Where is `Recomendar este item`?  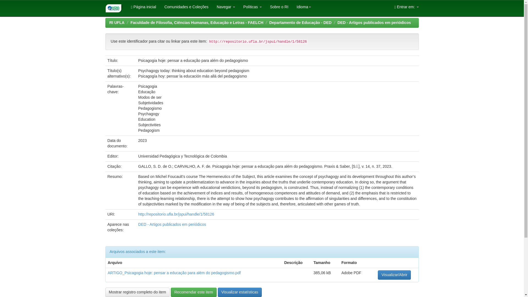
Recomendar este item is located at coordinates (194, 292).